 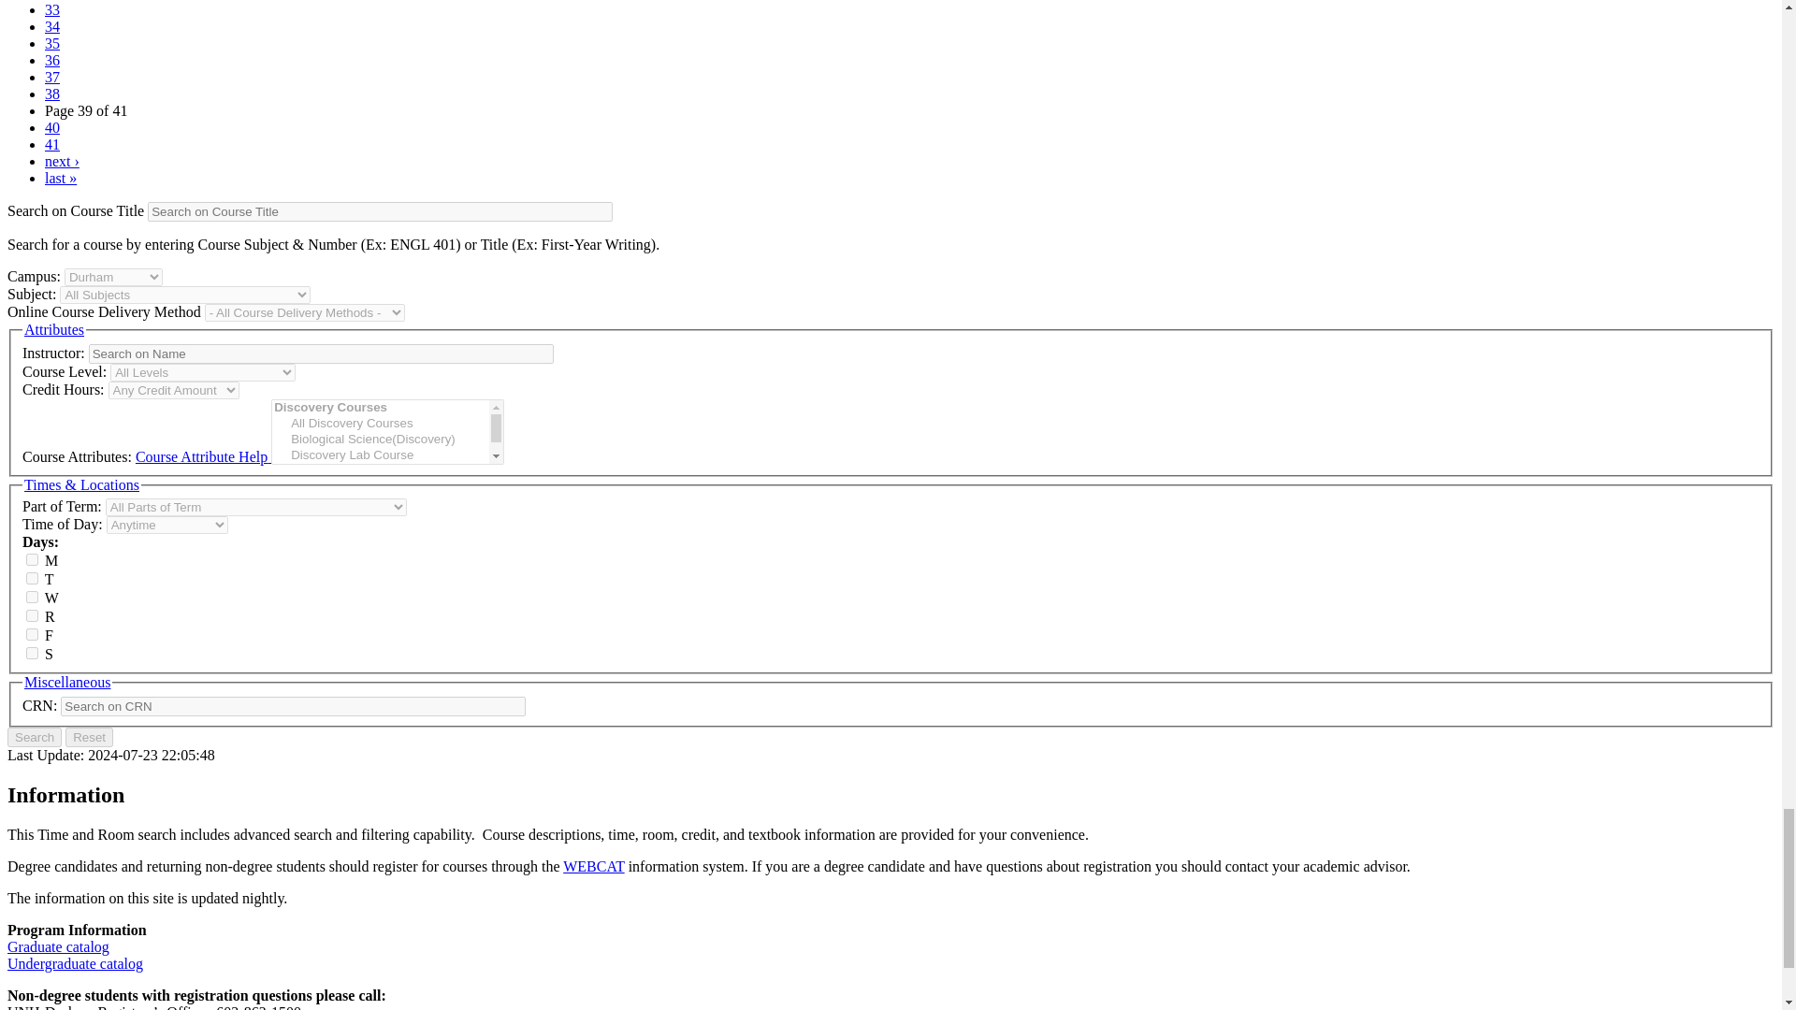 I want to click on F, so click(x=32, y=634).